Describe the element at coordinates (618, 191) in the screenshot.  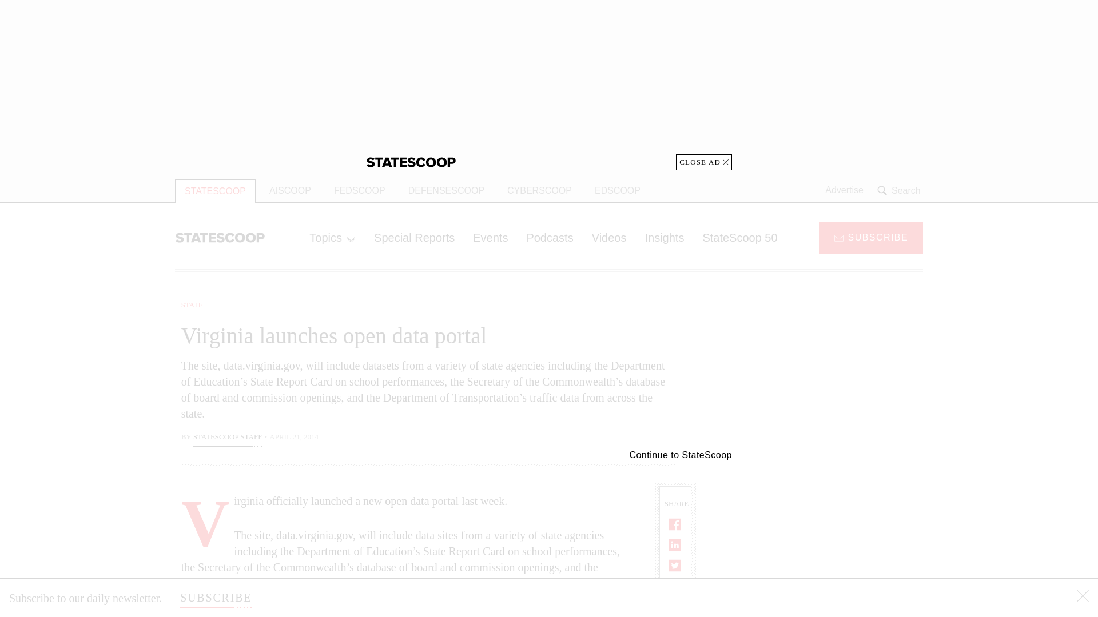
I see `EDSCOOP` at that location.